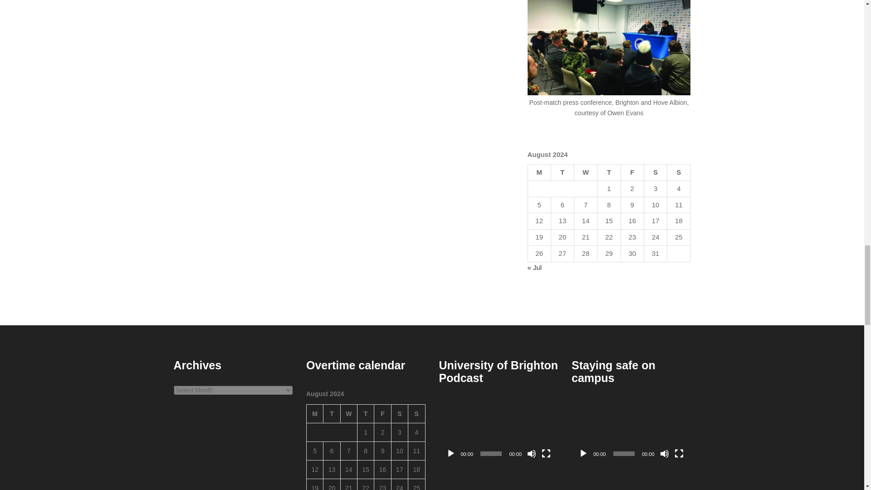 The image size is (871, 490). Describe the element at coordinates (315, 414) in the screenshot. I see `Monday` at that location.